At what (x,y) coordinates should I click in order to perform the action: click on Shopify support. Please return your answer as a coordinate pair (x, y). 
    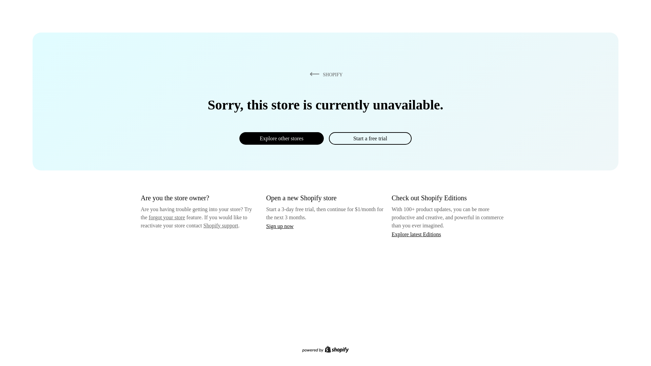
    Looking at the image, I should click on (220, 225).